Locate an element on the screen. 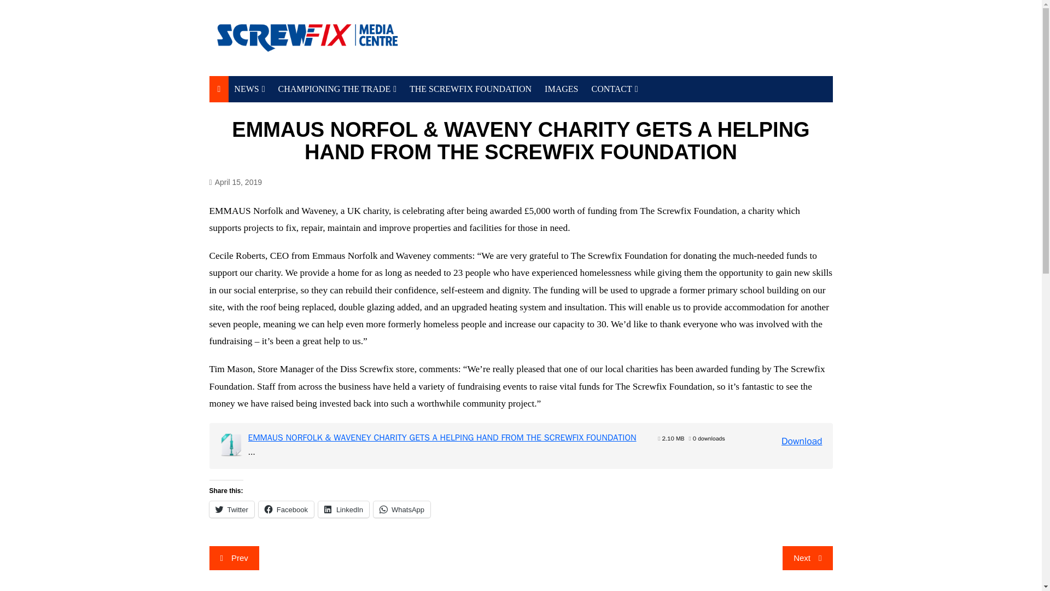  Click to share on LinkedIn is located at coordinates (343, 509).